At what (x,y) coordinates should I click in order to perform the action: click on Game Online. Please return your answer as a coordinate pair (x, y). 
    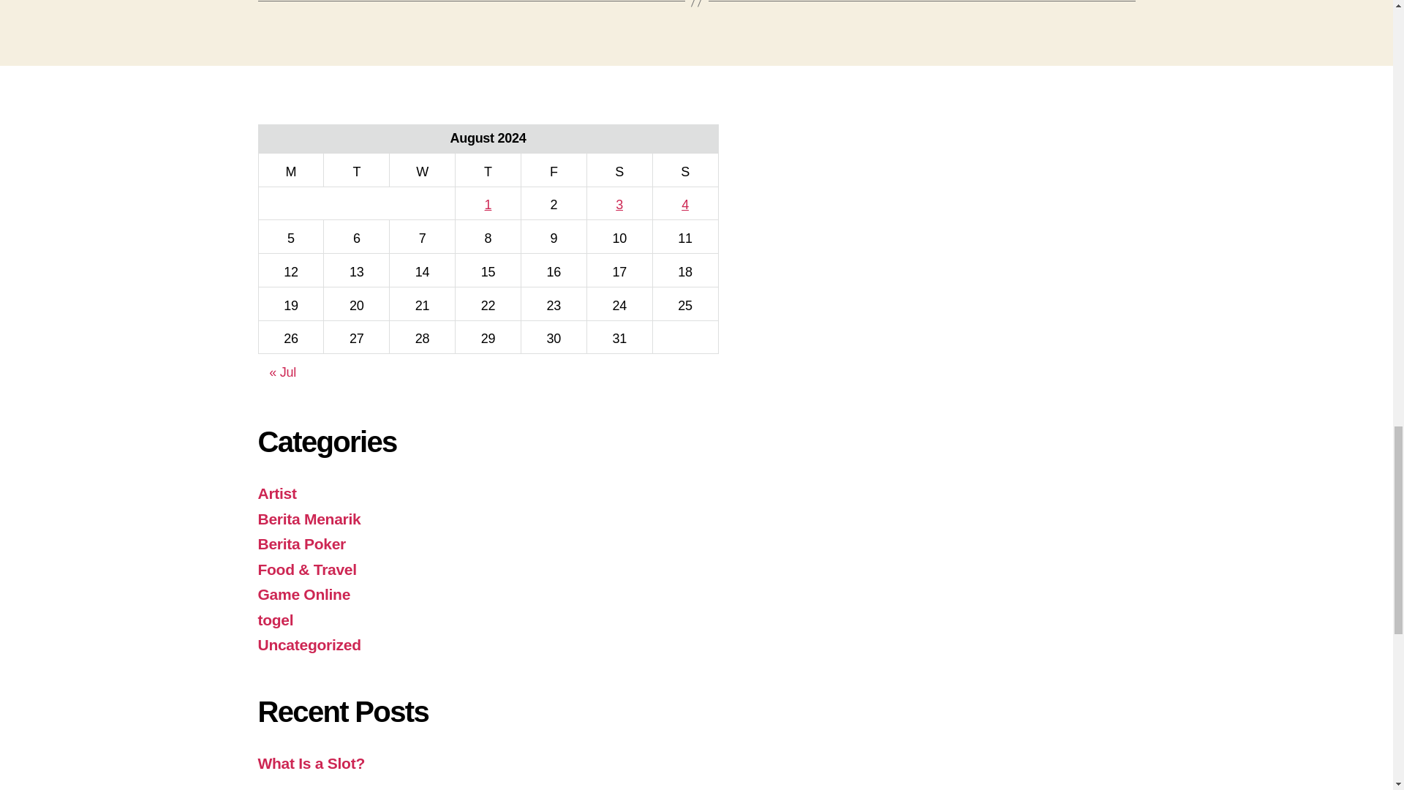
    Looking at the image, I should click on (303, 594).